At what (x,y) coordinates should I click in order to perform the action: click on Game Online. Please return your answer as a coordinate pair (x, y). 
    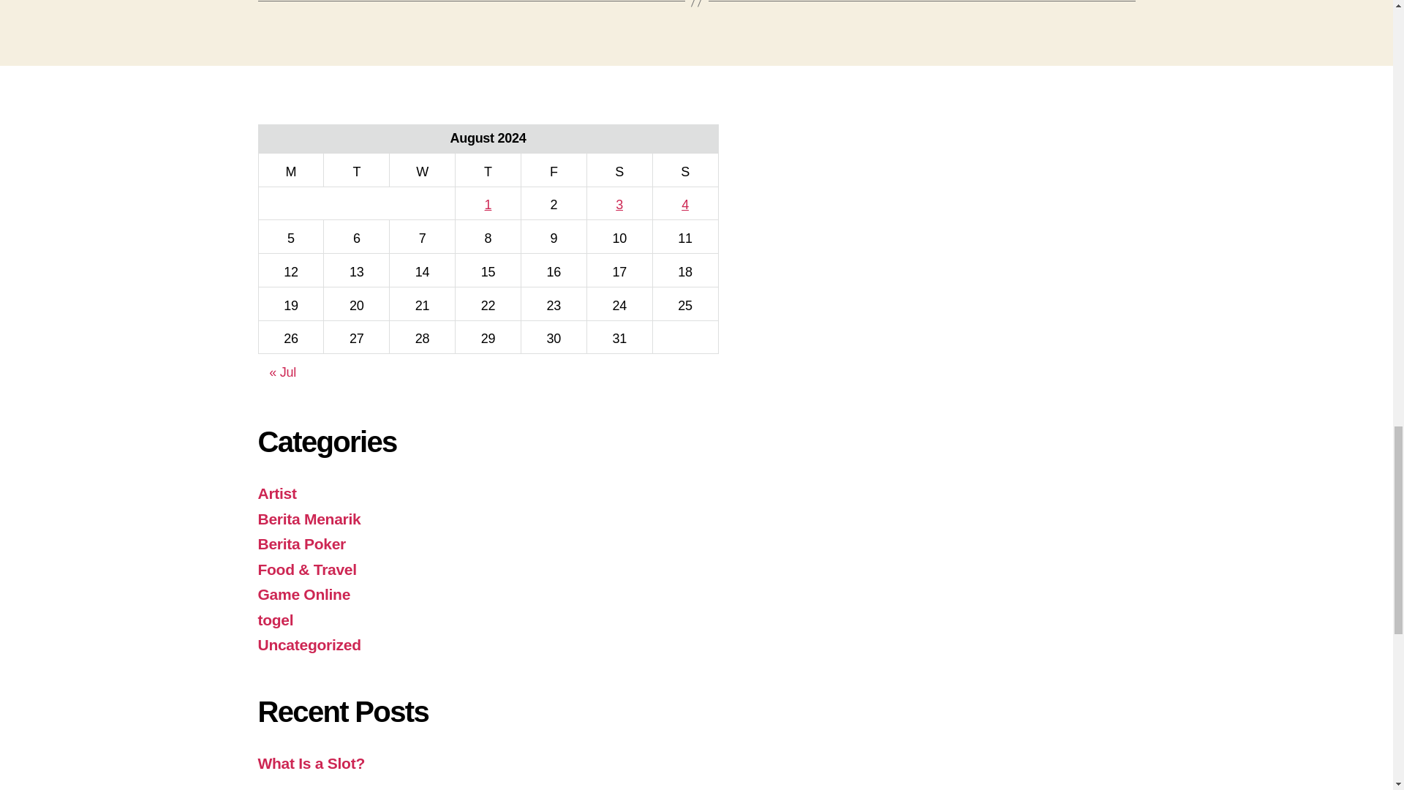
    Looking at the image, I should click on (303, 594).